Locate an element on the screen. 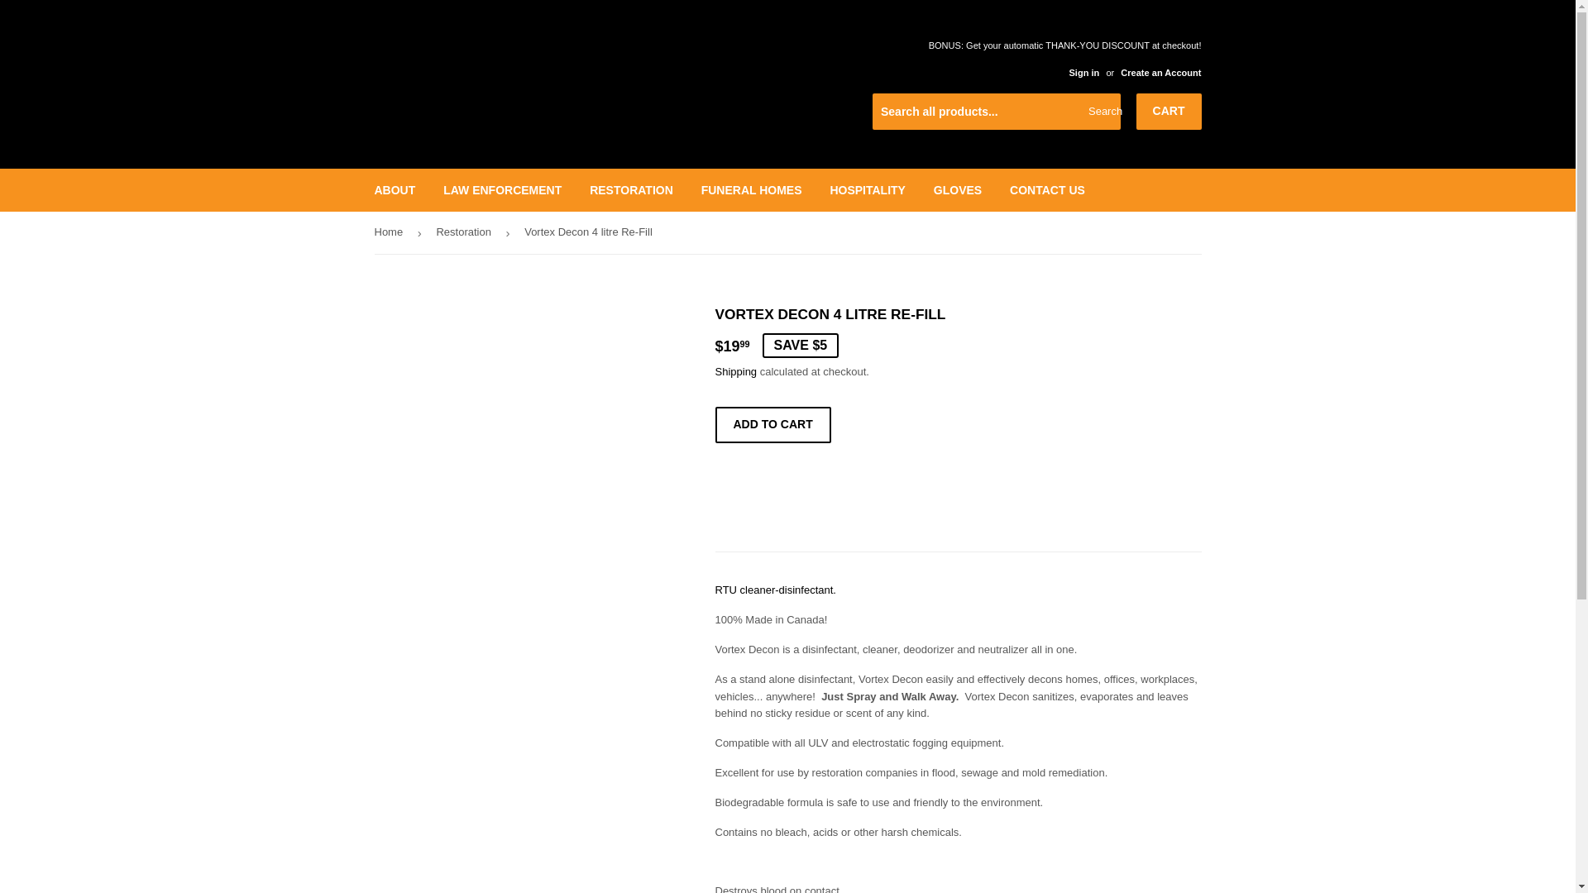 Image resolution: width=1588 pixels, height=893 pixels. Shipping is located at coordinates (736, 370).